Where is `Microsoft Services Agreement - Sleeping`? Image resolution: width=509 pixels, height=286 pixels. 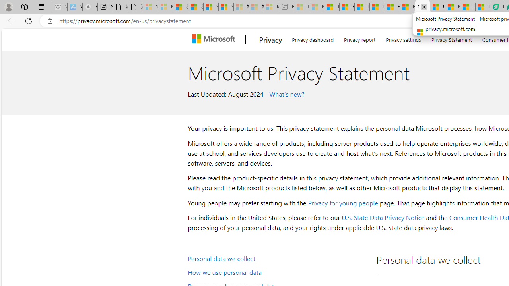 Microsoft Services Agreement - Sleeping is located at coordinates (165, 7).